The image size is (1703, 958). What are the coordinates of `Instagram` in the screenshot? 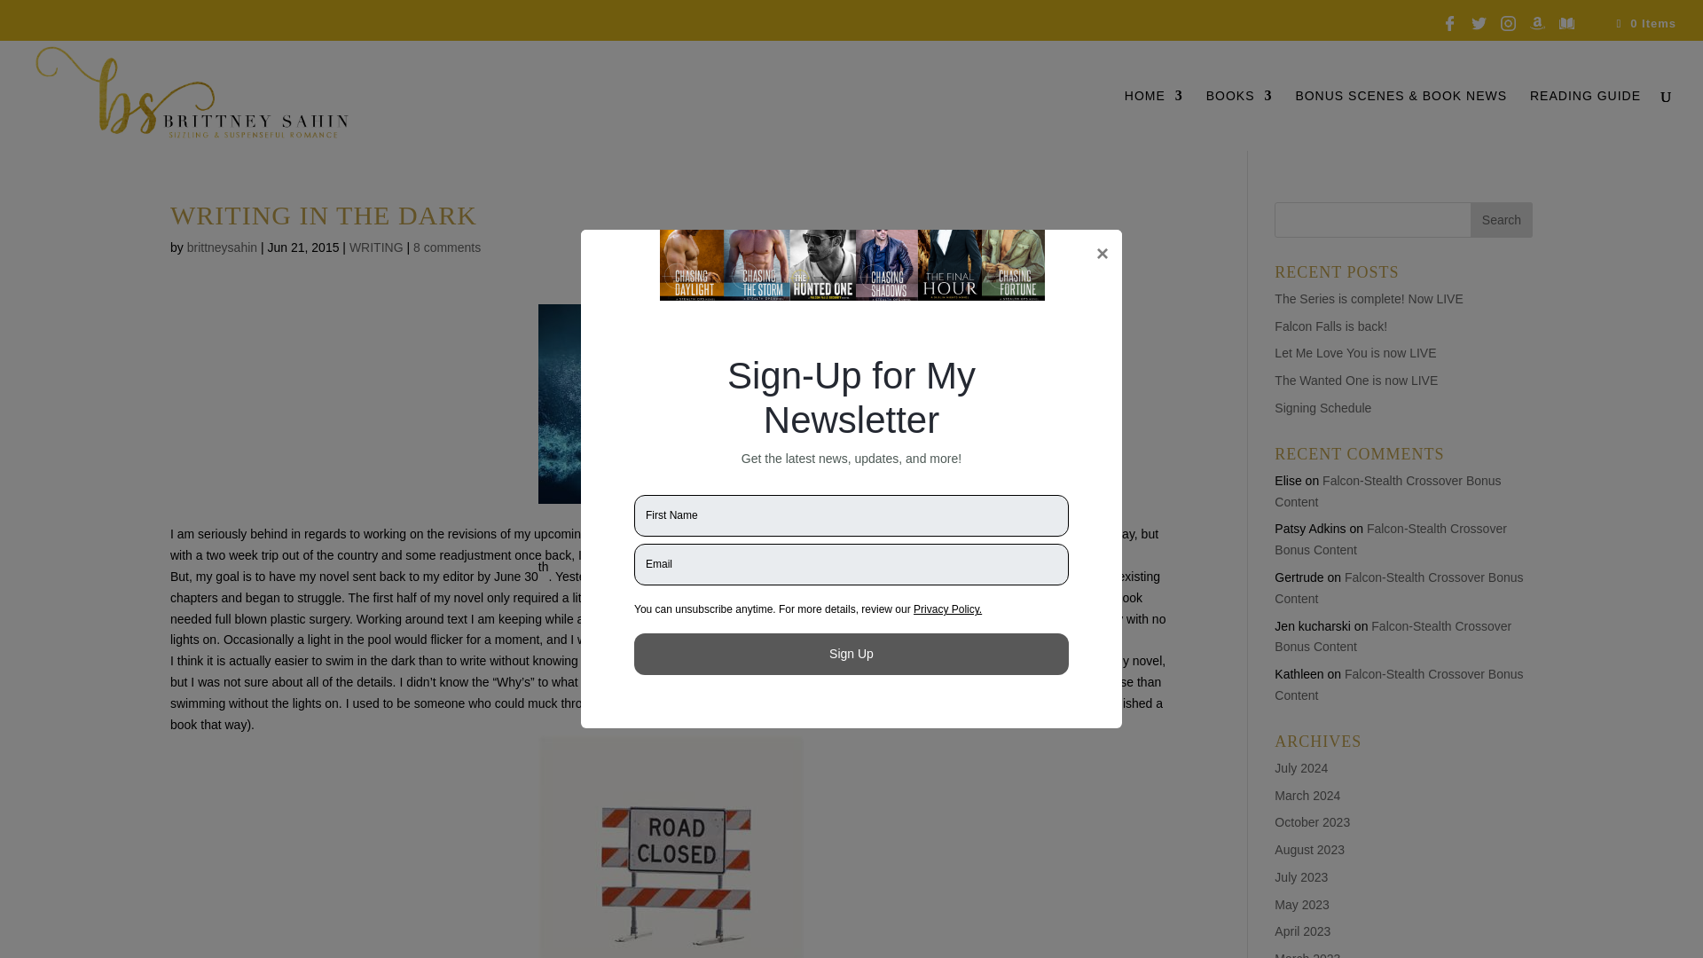 It's located at (1508, 23).